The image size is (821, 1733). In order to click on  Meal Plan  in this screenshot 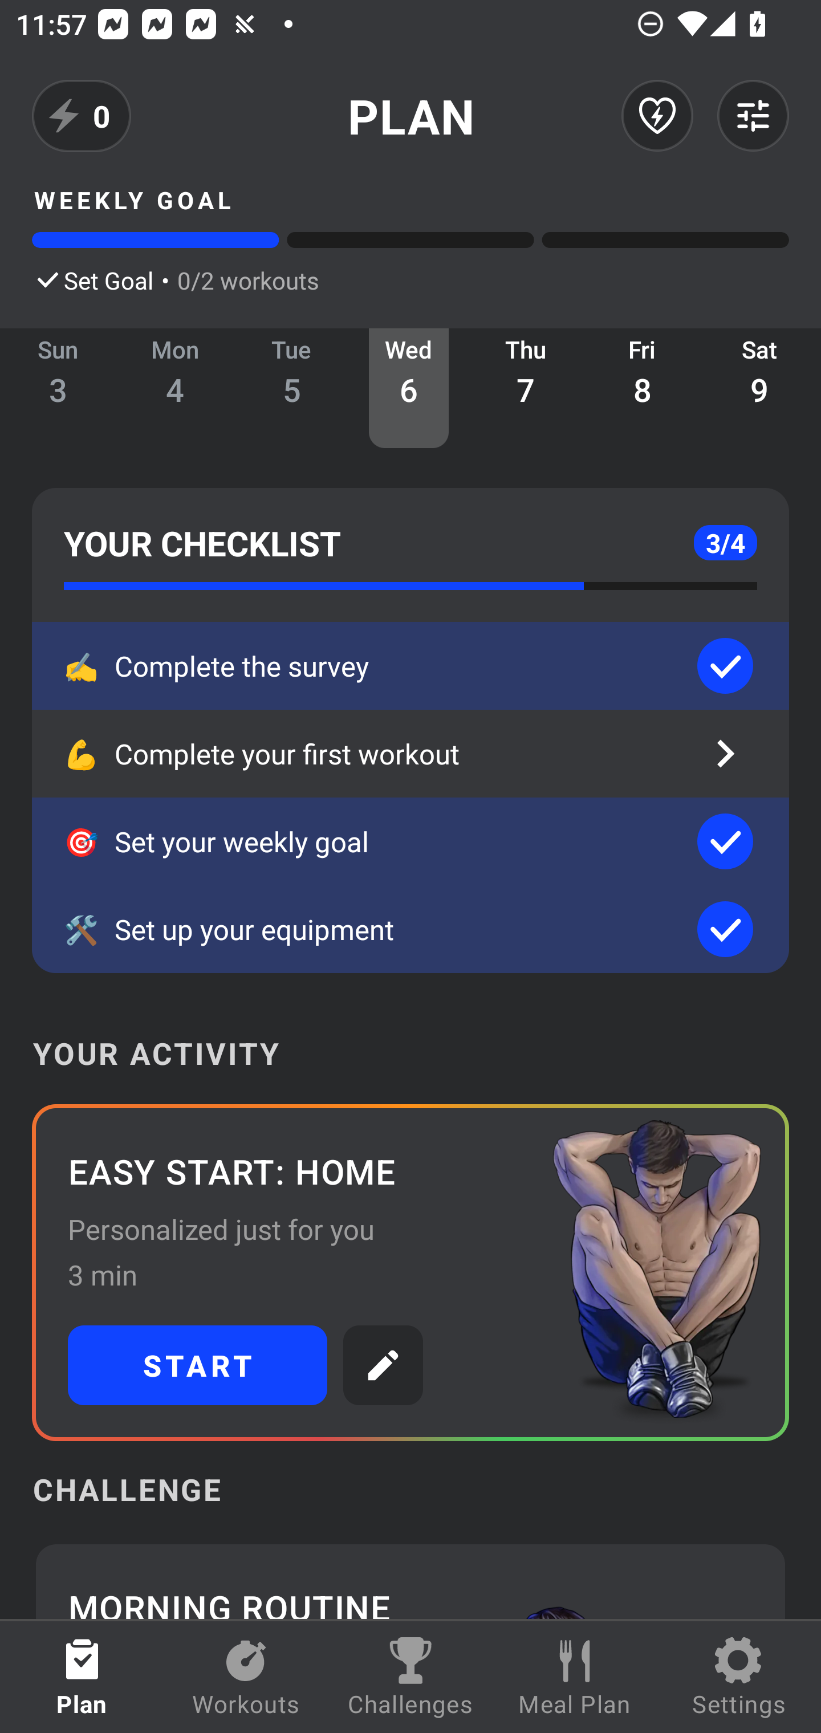, I will do `click(575, 1677)`.